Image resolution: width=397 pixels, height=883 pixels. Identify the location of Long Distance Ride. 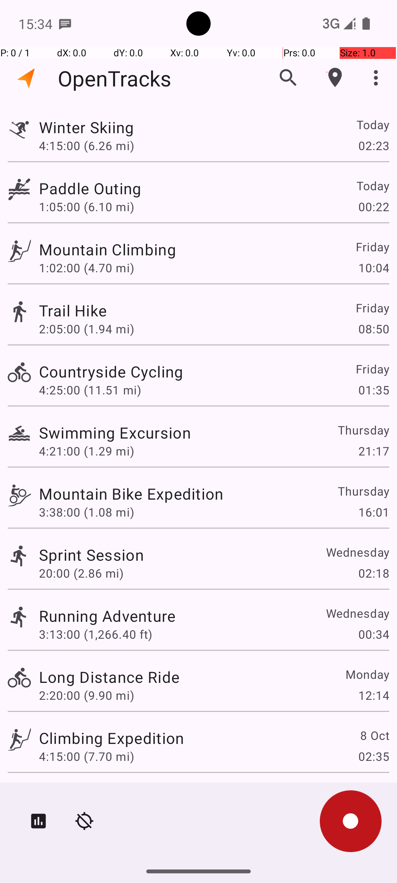
(109, 677).